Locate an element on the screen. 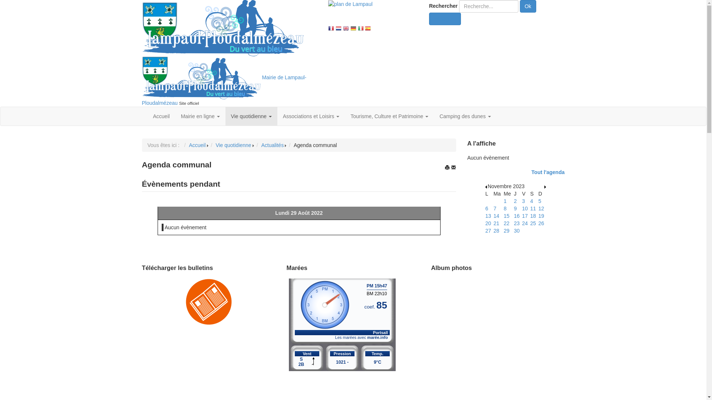 The height and width of the screenshot is (400, 712). 14 is located at coordinates (497, 216).